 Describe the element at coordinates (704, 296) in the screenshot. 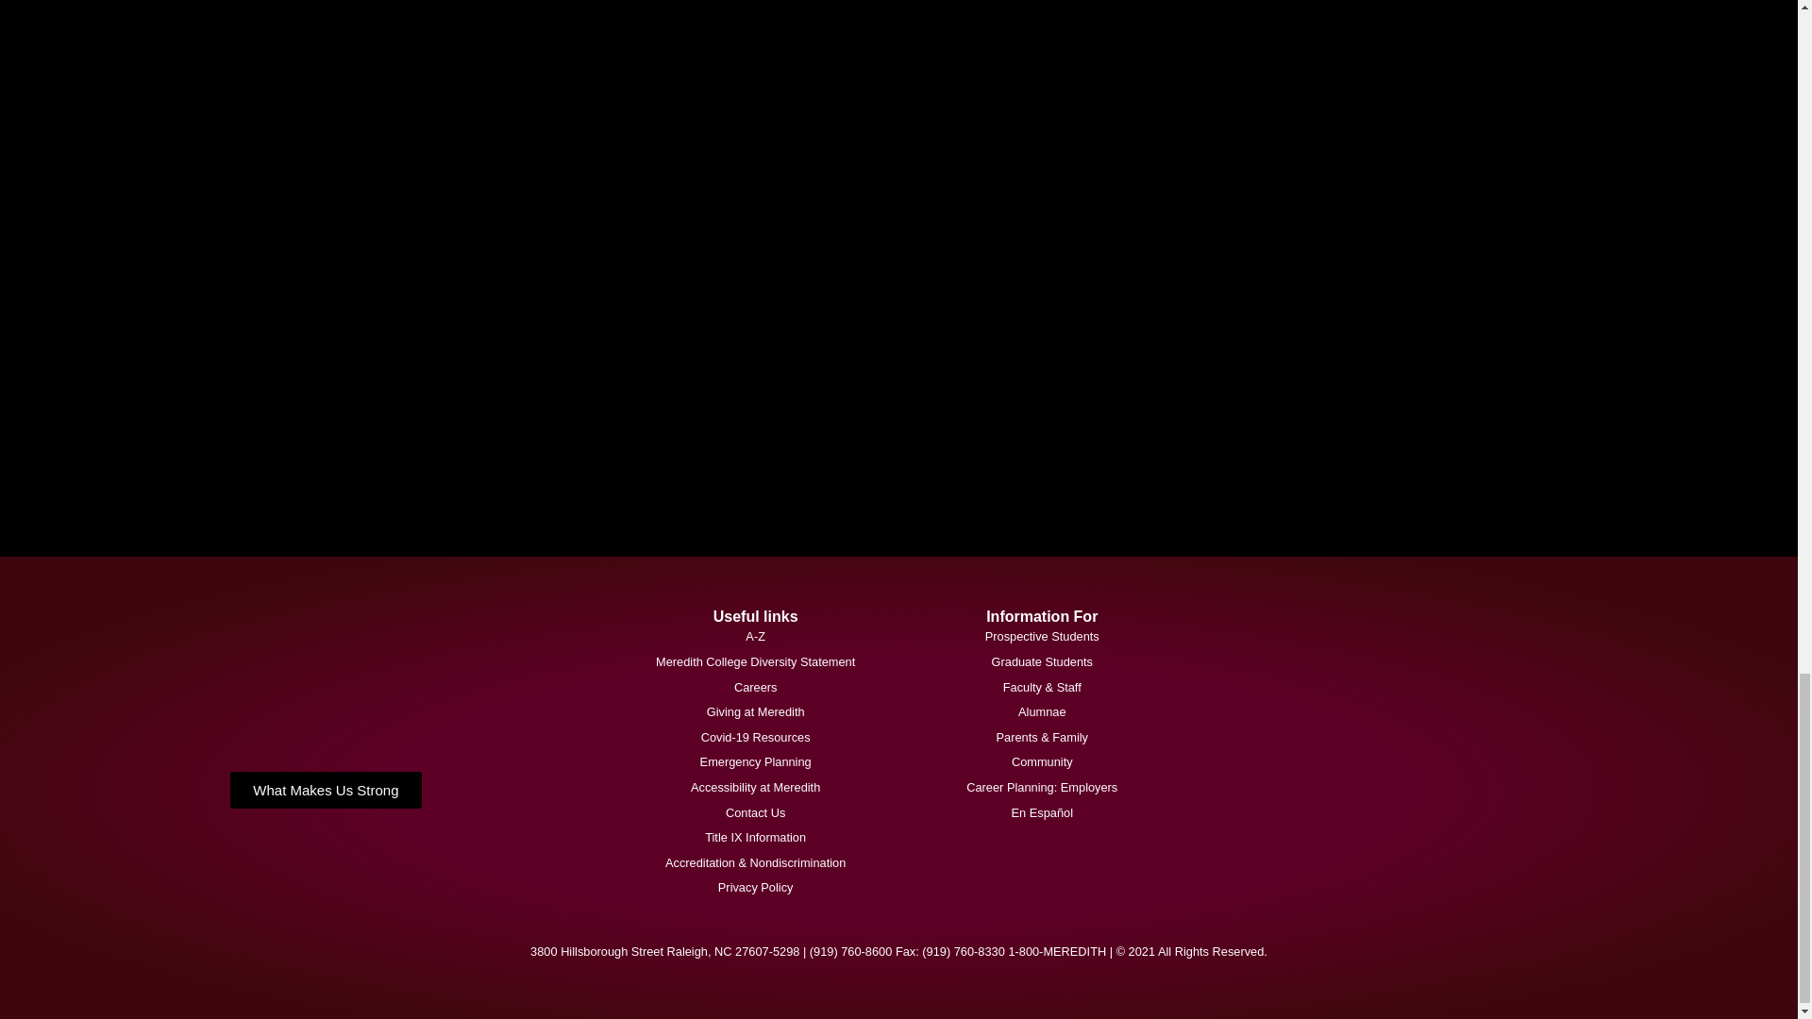

I see `fi-social-instagram-rev` at that location.